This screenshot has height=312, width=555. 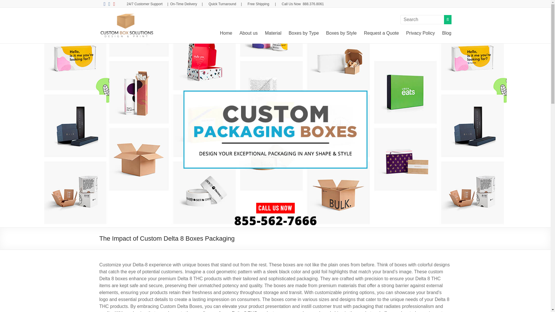 I want to click on Request a Quote, so click(x=382, y=32).